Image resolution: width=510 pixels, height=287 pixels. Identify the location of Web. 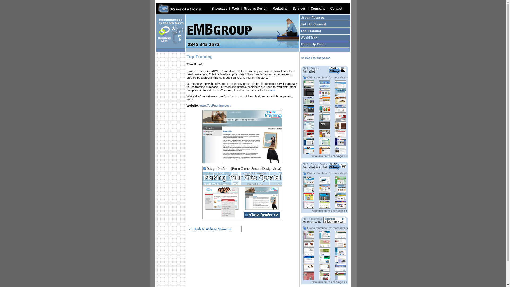
(235, 9).